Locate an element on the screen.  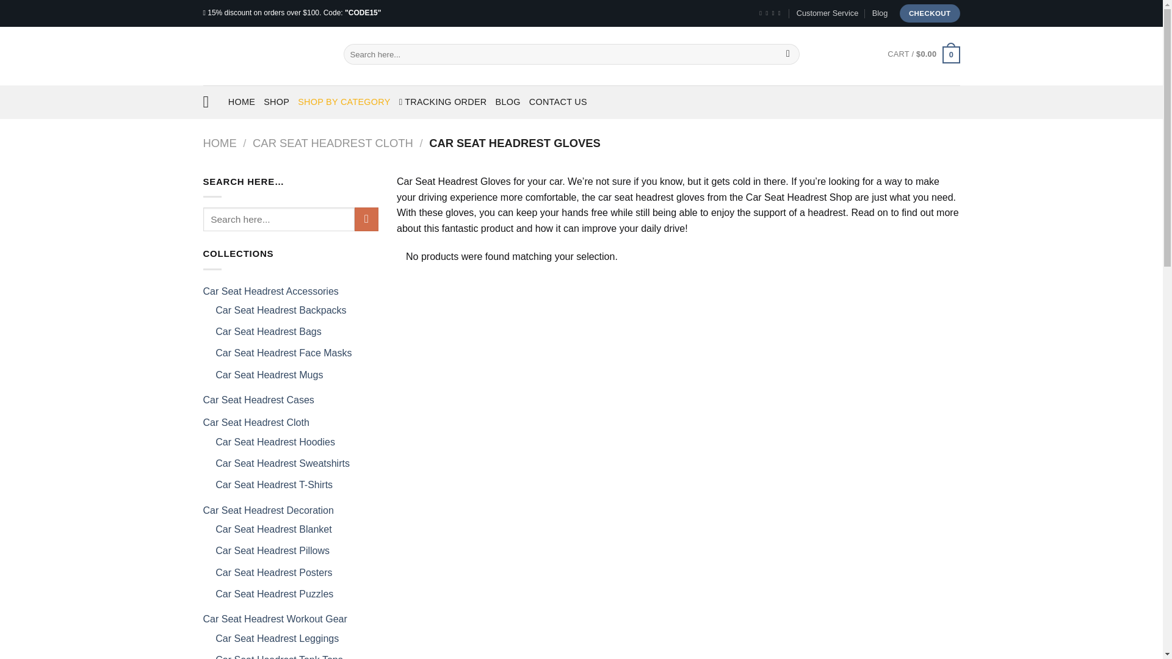
CHECKOUT is located at coordinates (930, 13).